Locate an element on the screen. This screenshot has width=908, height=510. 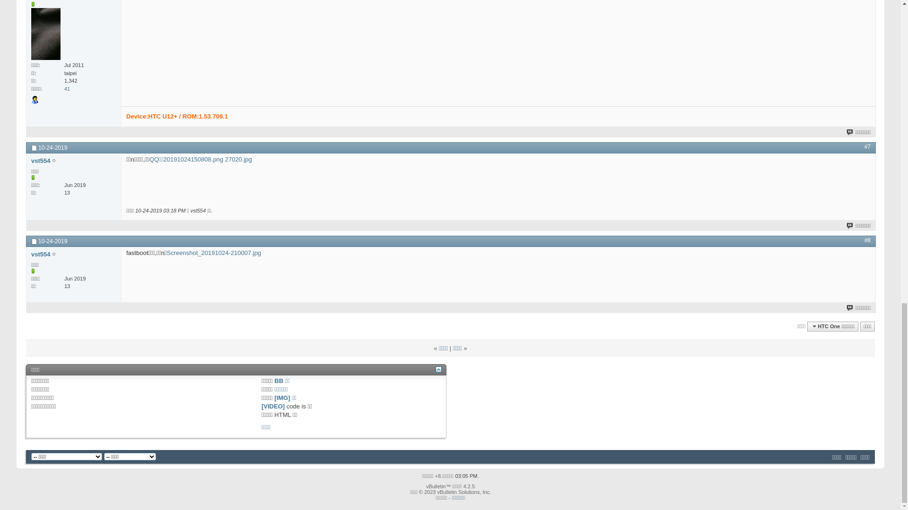
nenebear is on a distinguished road is located at coordinates (74, 240).